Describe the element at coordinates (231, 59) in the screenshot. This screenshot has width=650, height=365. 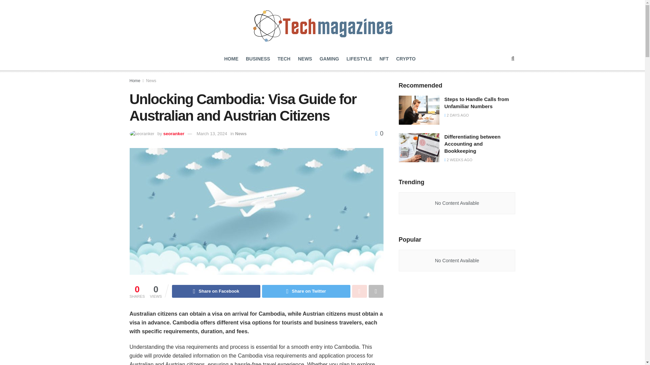
I see `HOME` at that location.